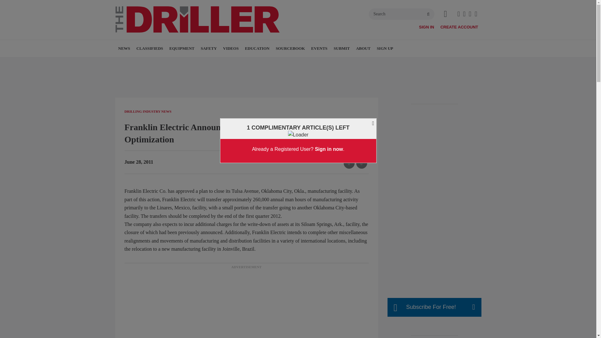  What do you see at coordinates (154, 62) in the screenshot?
I see `WATER` at bounding box center [154, 62].